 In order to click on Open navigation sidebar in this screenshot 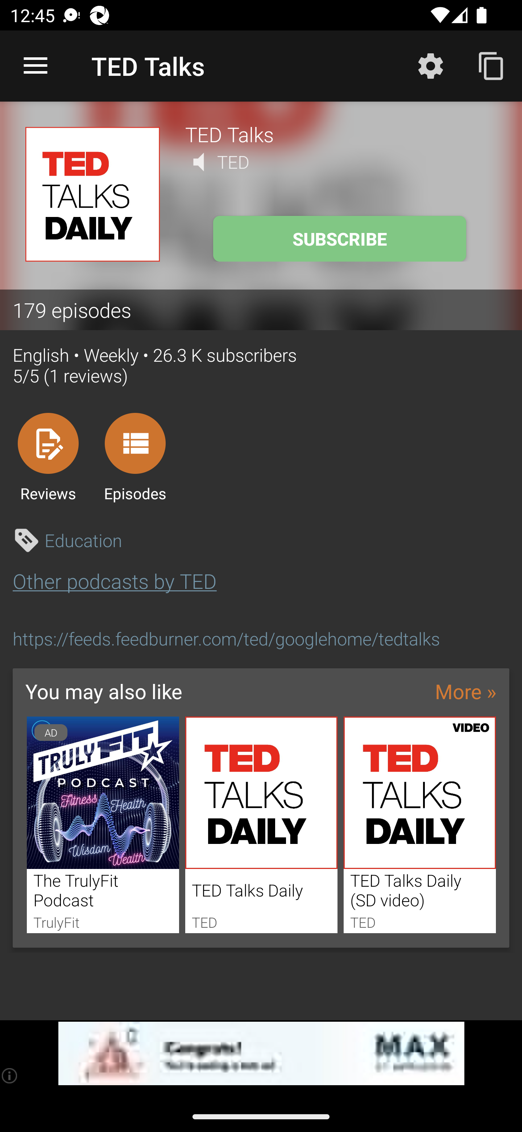, I will do `click(36, 66)`.